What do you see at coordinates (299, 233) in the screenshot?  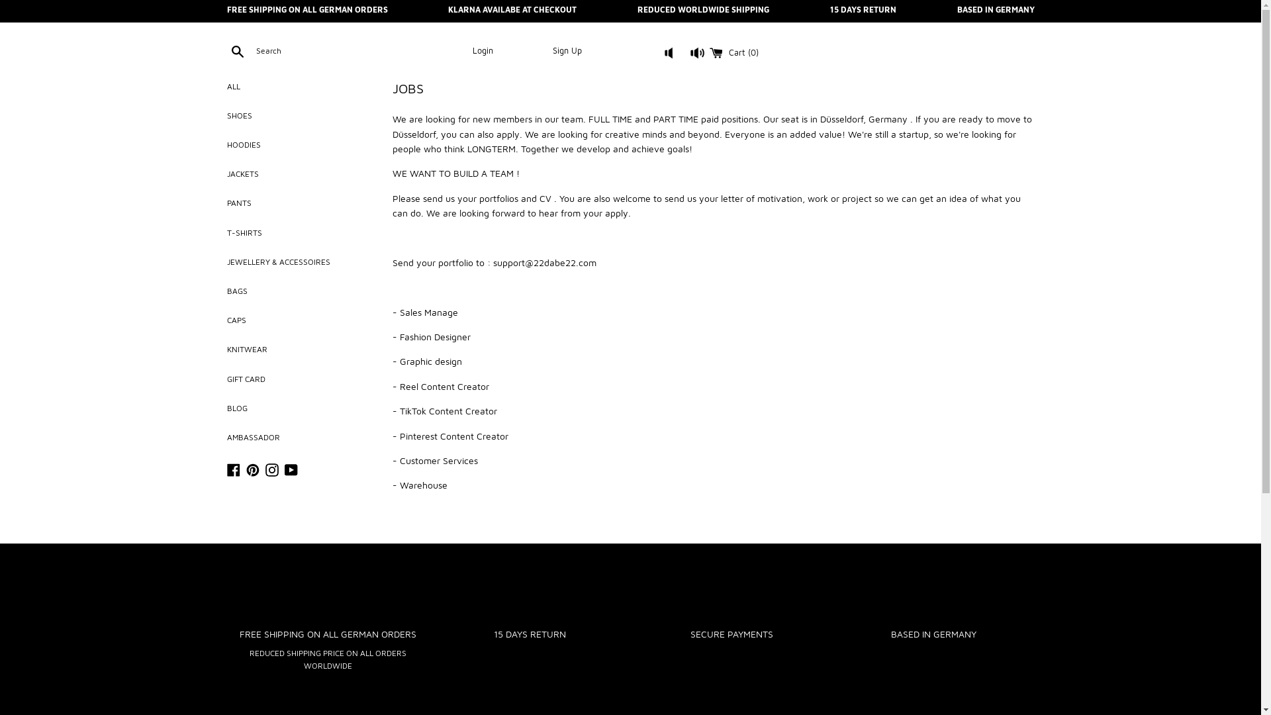 I see `T-SHIRTS` at bounding box center [299, 233].